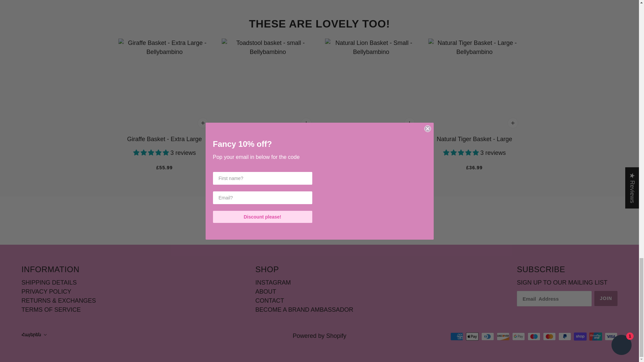  Describe the element at coordinates (304, 310) in the screenshot. I see `BECOME A BRAND AMBASSADOR` at that location.